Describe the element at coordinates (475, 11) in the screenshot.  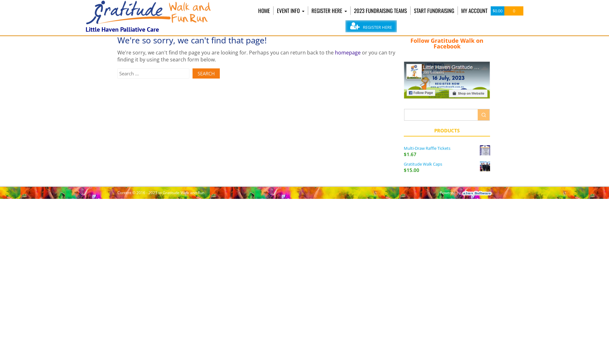
I see `MY ACCOUNT` at that location.